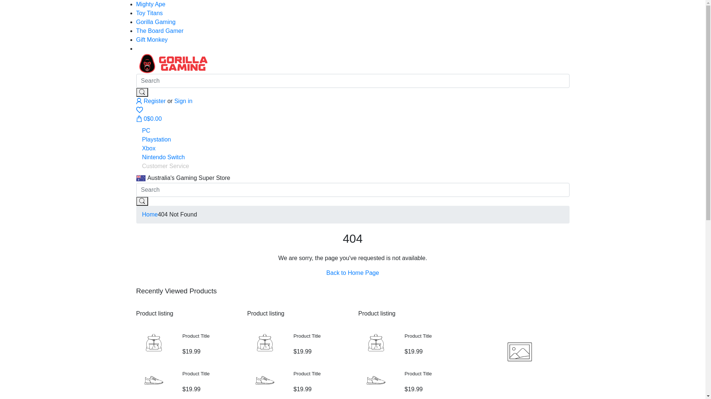  What do you see at coordinates (150, 13) in the screenshot?
I see `Toy Titans` at bounding box center [150, 13].